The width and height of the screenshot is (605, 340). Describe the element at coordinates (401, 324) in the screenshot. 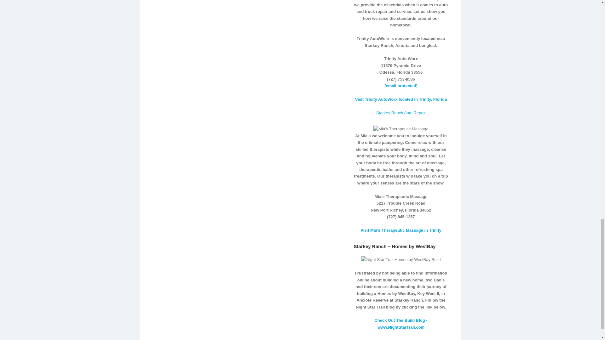

I see `Check Out The Build Blog - www.NightStarTrail.com` at that location.